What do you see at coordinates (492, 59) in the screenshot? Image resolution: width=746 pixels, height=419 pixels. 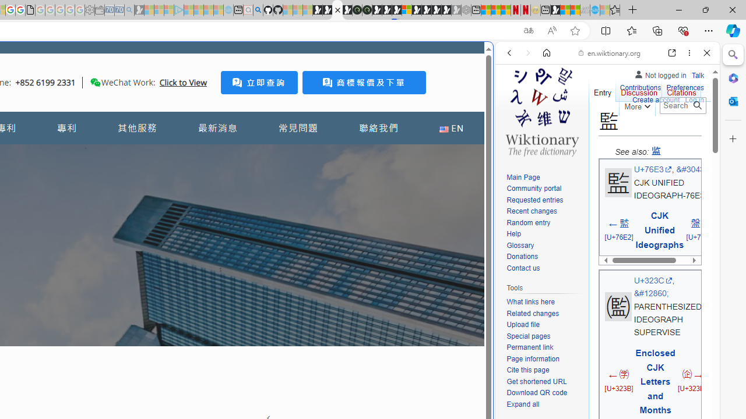 I see `Close split screen` at bounding box center [492, 59].